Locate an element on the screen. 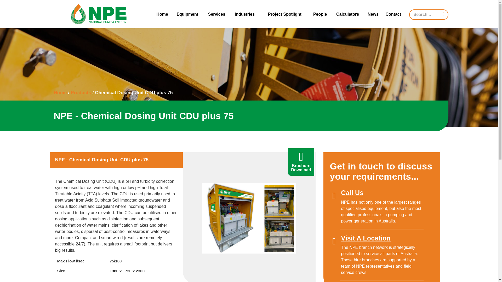 The width and height of the screenshot is (502, 282). News is located at coordinates (373, 14).